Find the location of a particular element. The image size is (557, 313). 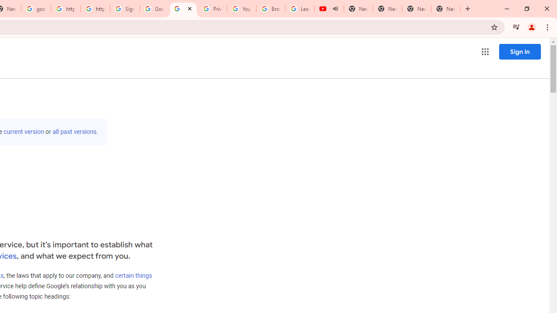

Sign in - Google Accounts is located at coordinates (125, 9).